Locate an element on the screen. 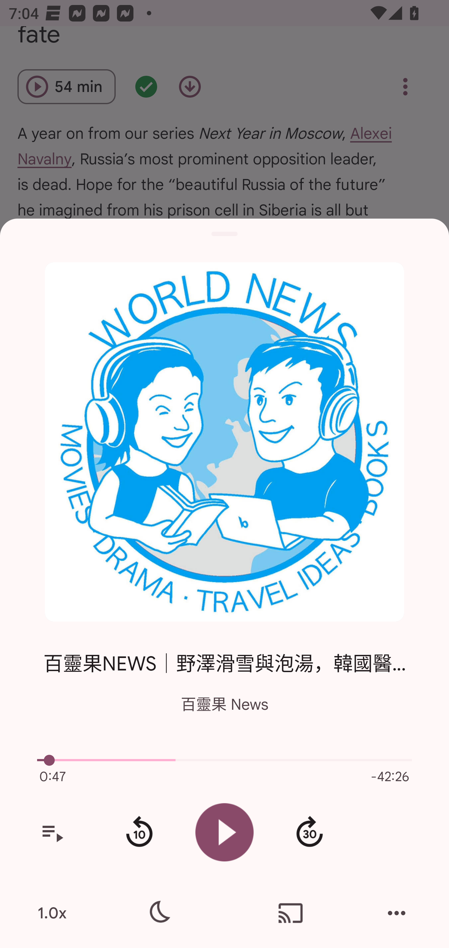 Image resolution: width=449 pixels, height=948 pixels. Cast. Disconnected is located at coordinates (291, 913).